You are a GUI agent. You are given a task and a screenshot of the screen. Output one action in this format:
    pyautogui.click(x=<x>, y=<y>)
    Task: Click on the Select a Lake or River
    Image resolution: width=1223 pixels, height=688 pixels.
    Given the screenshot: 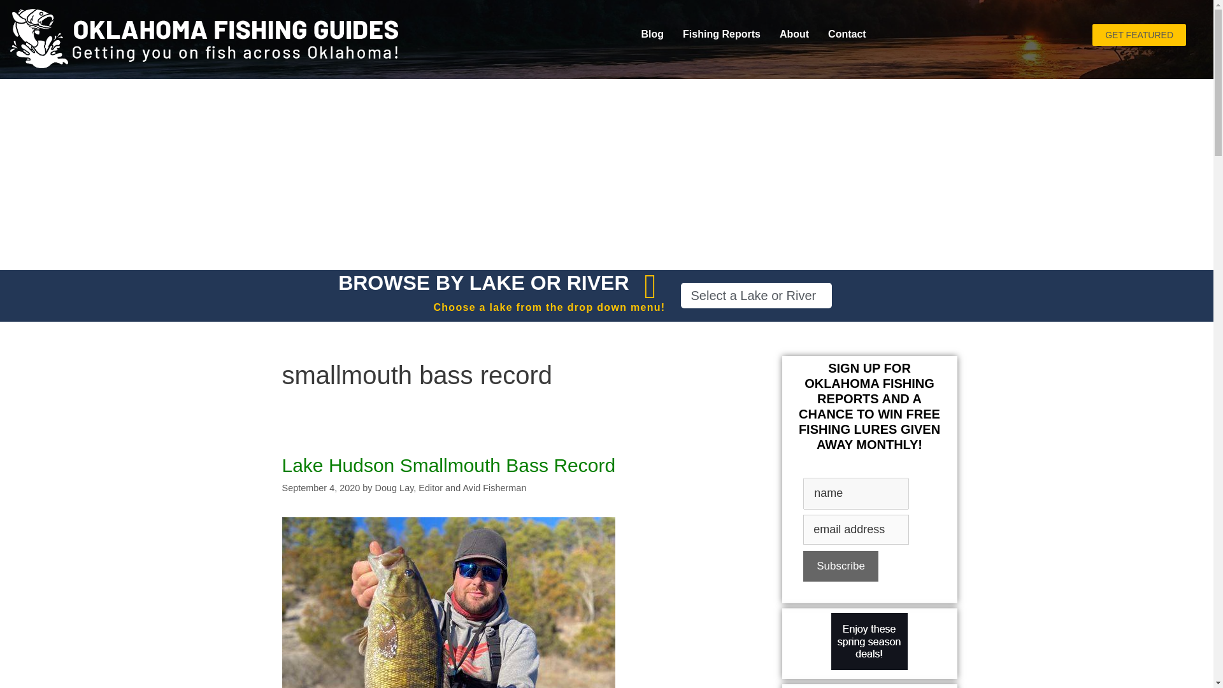 What is the action you would take?
    pyautogui.click(x=756, y=295)
    